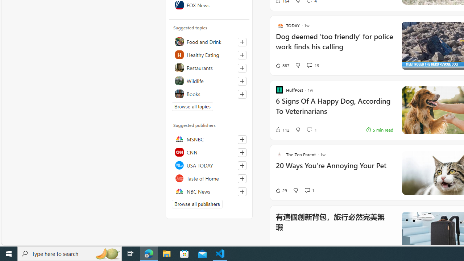  What do you see at coordinates (192, 107) in the screenshot?
I see `Browse all topics` at bounding box center [192, 107].